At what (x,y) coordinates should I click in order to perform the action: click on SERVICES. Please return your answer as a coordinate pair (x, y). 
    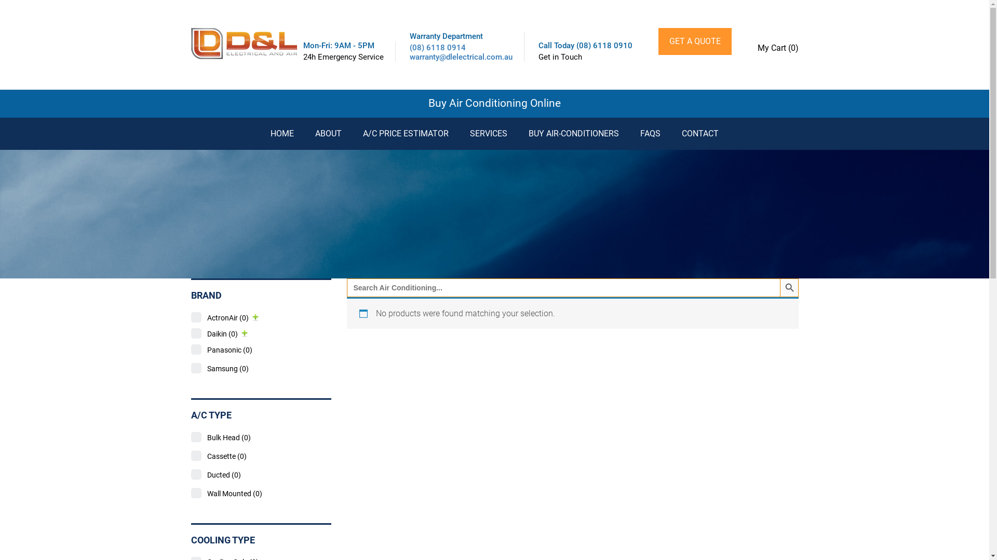
    Looking at the image, I should click on (489, 133).